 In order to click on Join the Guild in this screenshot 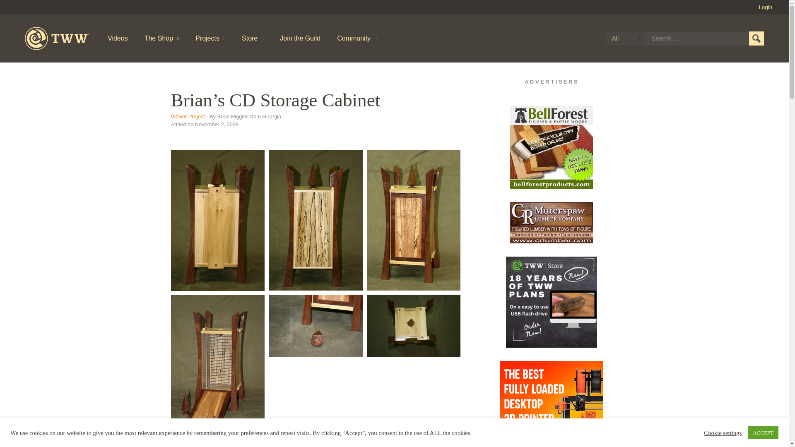, I will do `click(300, 38)`.